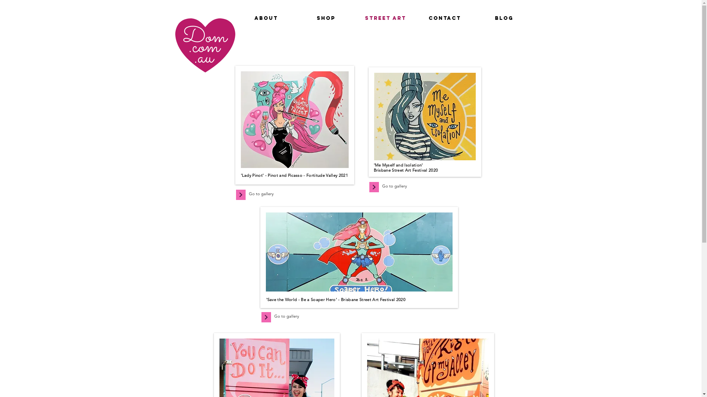 This screenshot has width=707, height=397. What do you see at coordinates (504, 18) in the screenshot?
I see `Blog` at bounding box center [504, 18].